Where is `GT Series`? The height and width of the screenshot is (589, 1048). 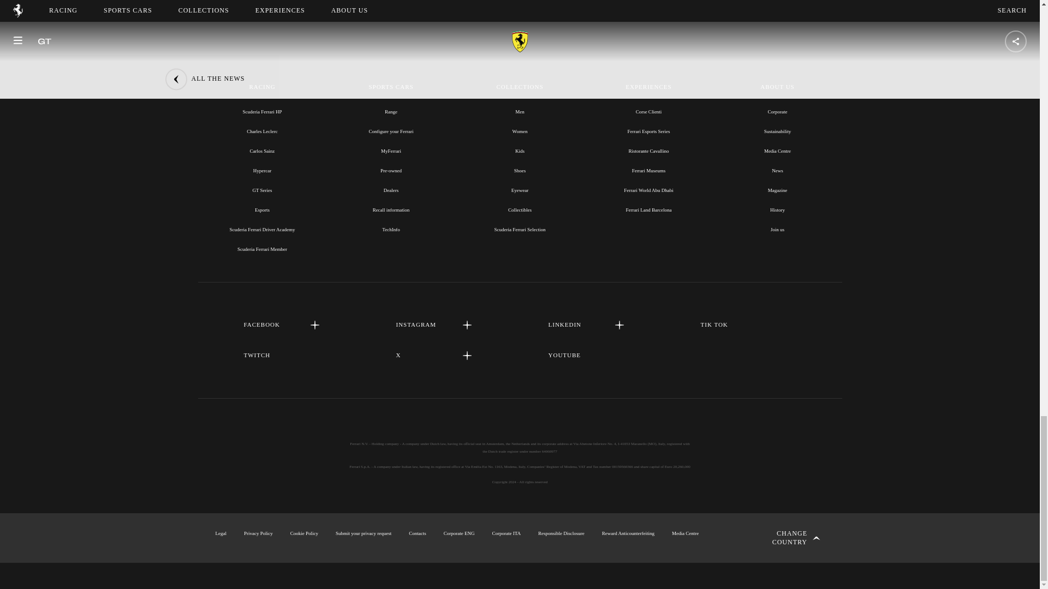 GT Series is located at coordinates (262, 190).